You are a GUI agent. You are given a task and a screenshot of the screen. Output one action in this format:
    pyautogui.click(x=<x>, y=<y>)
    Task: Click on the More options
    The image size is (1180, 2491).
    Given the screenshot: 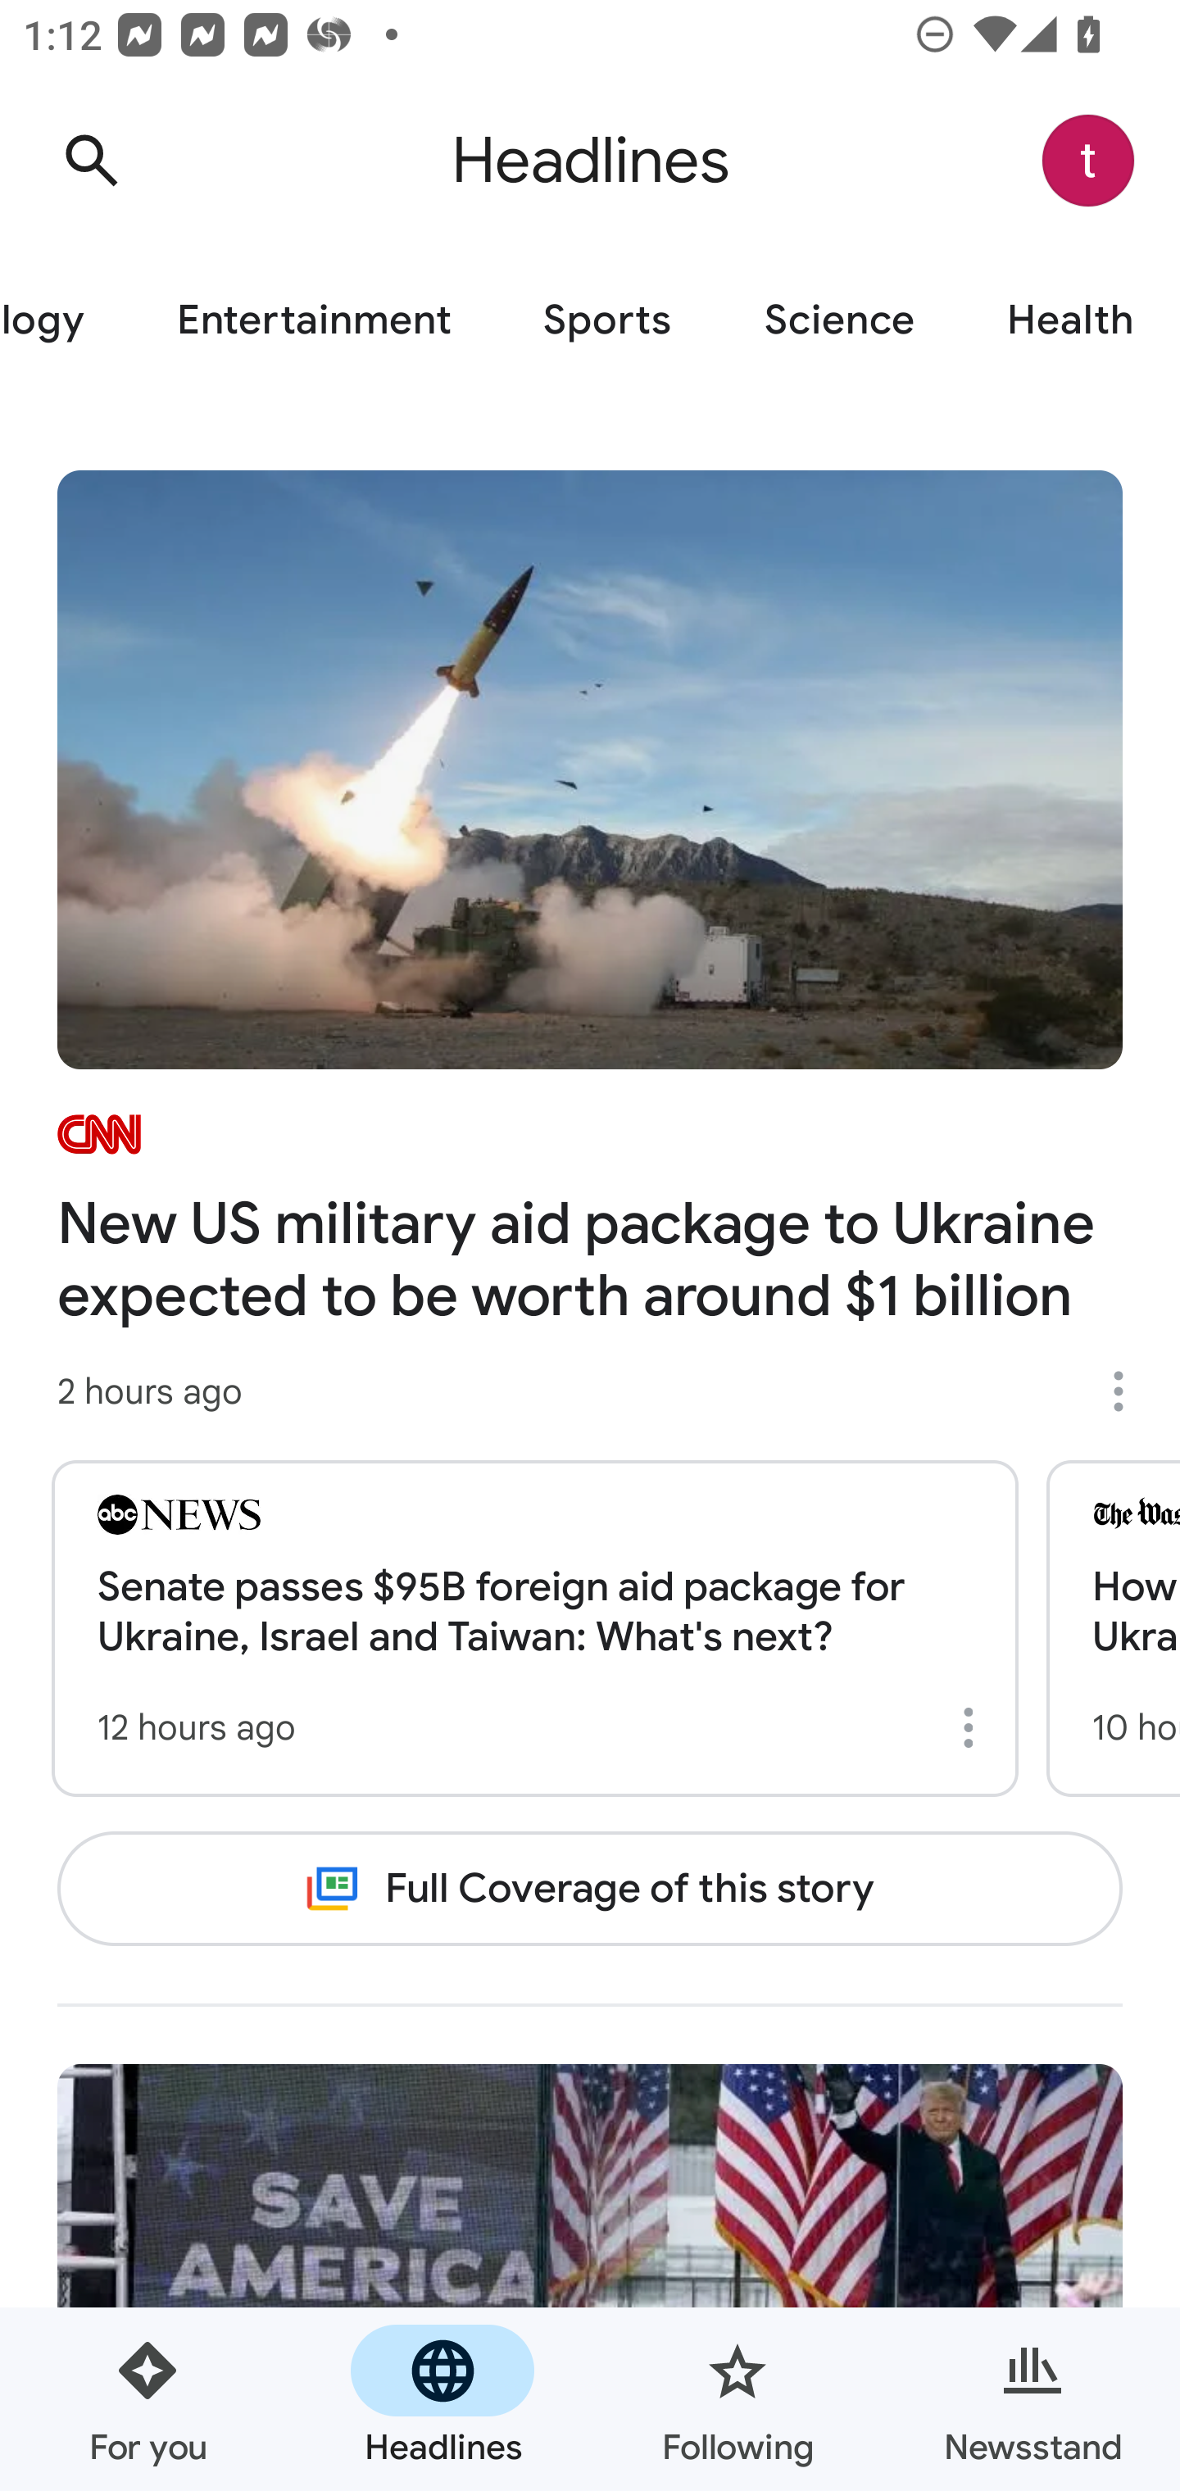 What is the action you would take?
    pyautogui.click(x=1129, y=1391)
    